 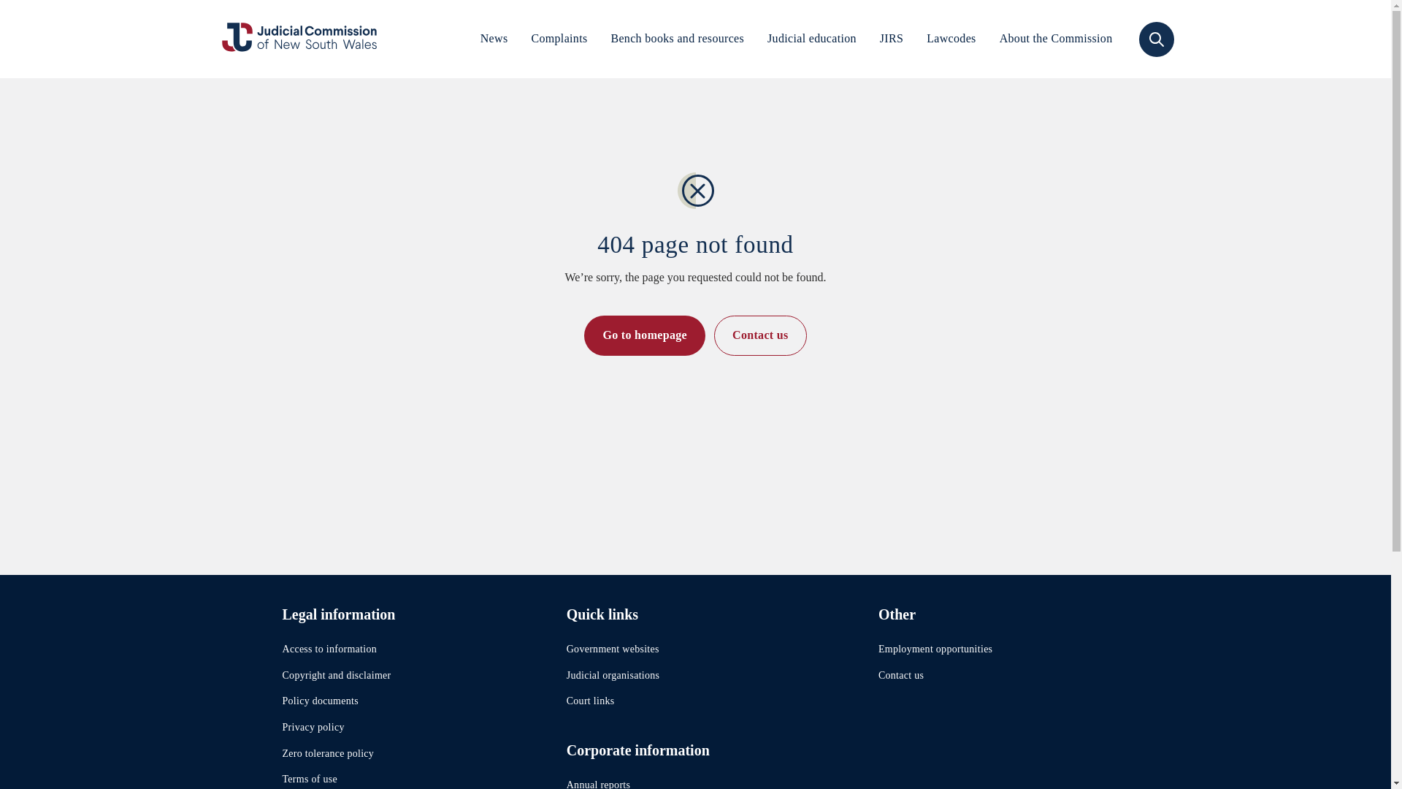 I want to click on Contact us, so click(x=760, y=335).